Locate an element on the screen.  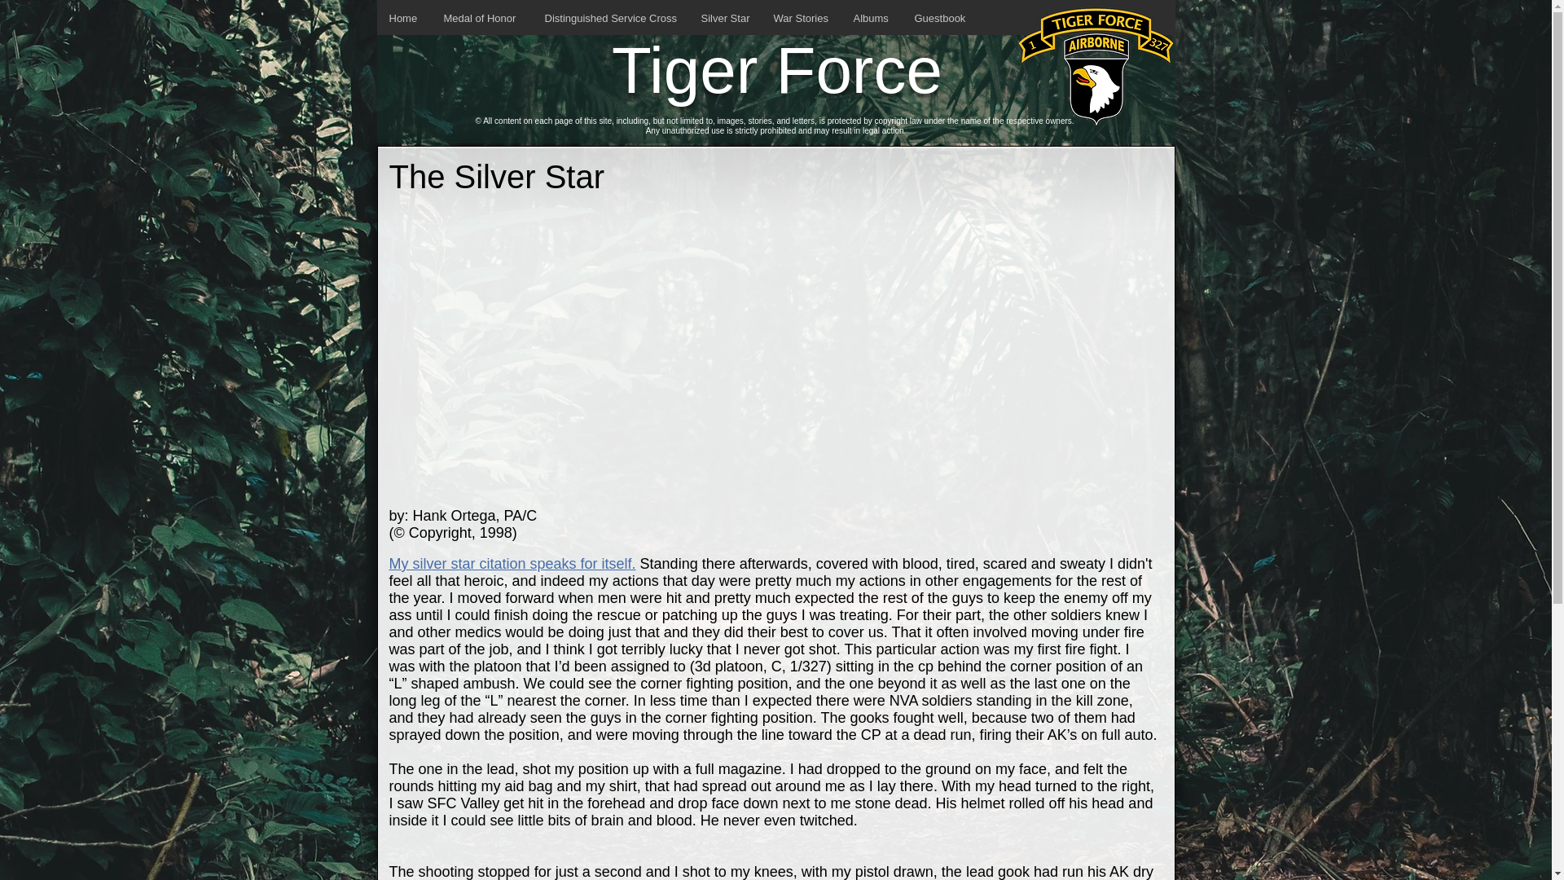
Silver Star is located at coordinates (725, 18).